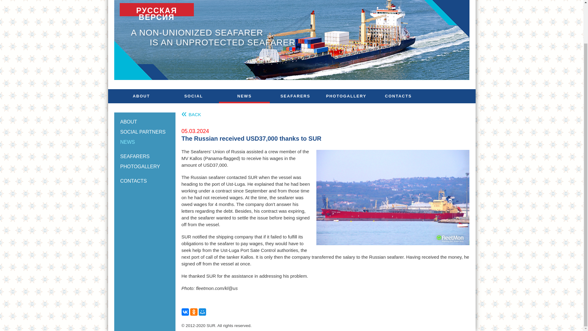 Image resolution: width=588 pixels, height=331 pixels. What do you see at coordinates (346, 96) in the screenshot?
I see `PHOTOGALLERY` at bounding box center [346, 96].